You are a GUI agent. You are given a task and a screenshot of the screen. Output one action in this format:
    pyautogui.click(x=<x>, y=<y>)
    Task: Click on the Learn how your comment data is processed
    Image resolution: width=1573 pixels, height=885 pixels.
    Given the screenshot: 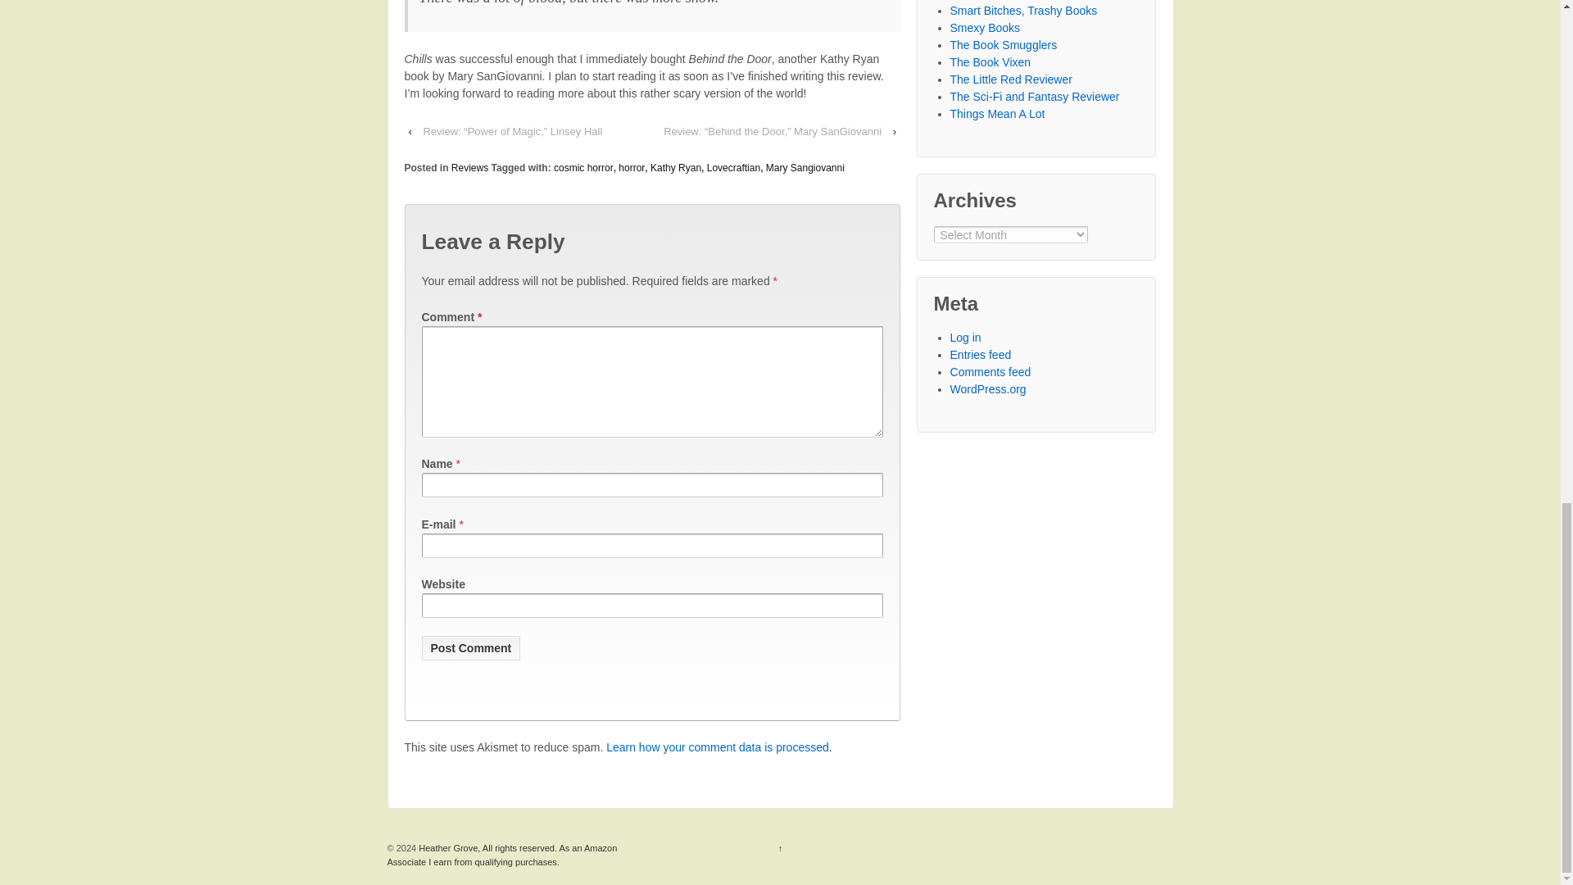 What is the action you would take?
    pyautogui.click(x=717, y=747)
    